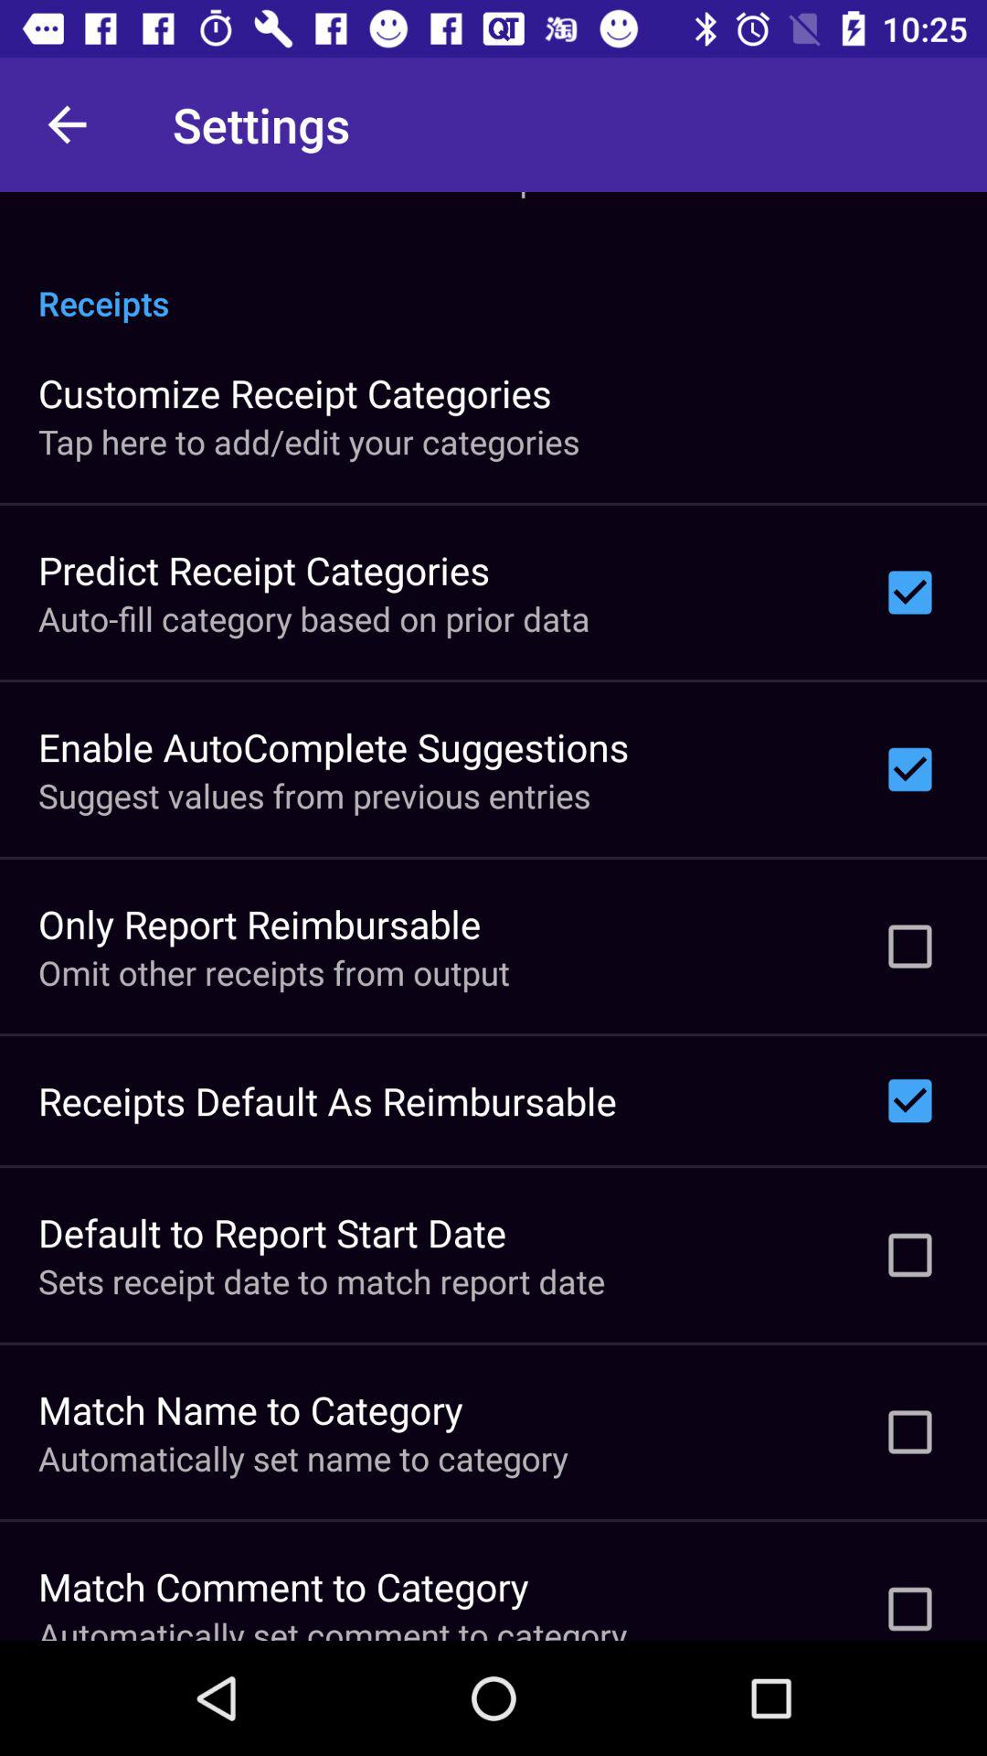 The height and width of the screenshot is (1756, 987). What do you see at coordinates (260, 924) in the screenshot?
I see `press item above omit other receipts icon` at bounding box center [260, 924].